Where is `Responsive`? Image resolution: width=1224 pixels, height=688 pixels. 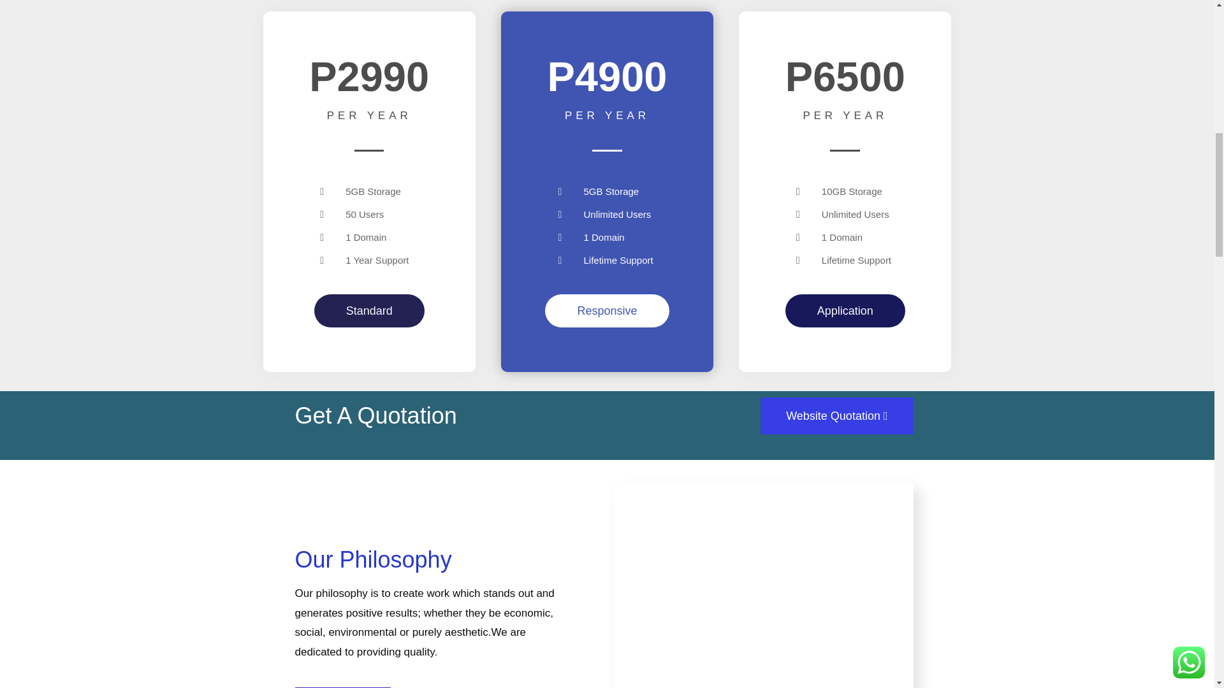 Responsive is located at coordinates (606, 311).